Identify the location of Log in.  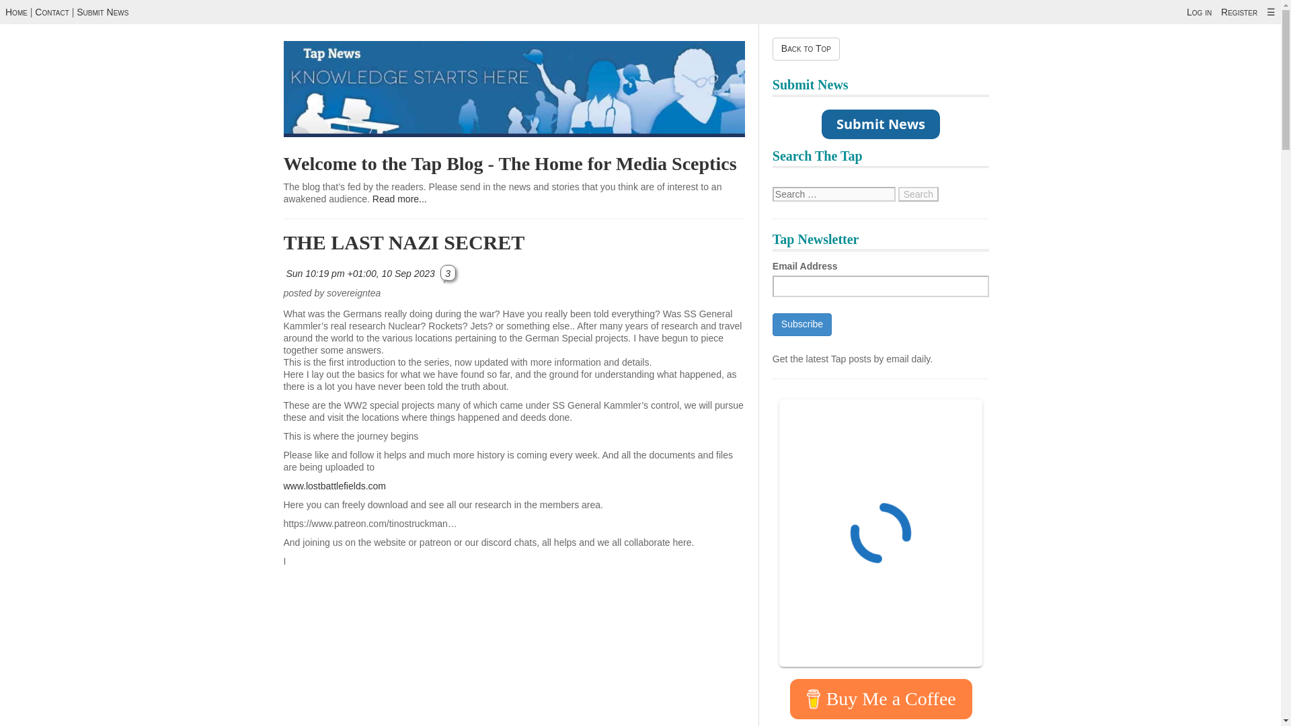
(1199, 11).